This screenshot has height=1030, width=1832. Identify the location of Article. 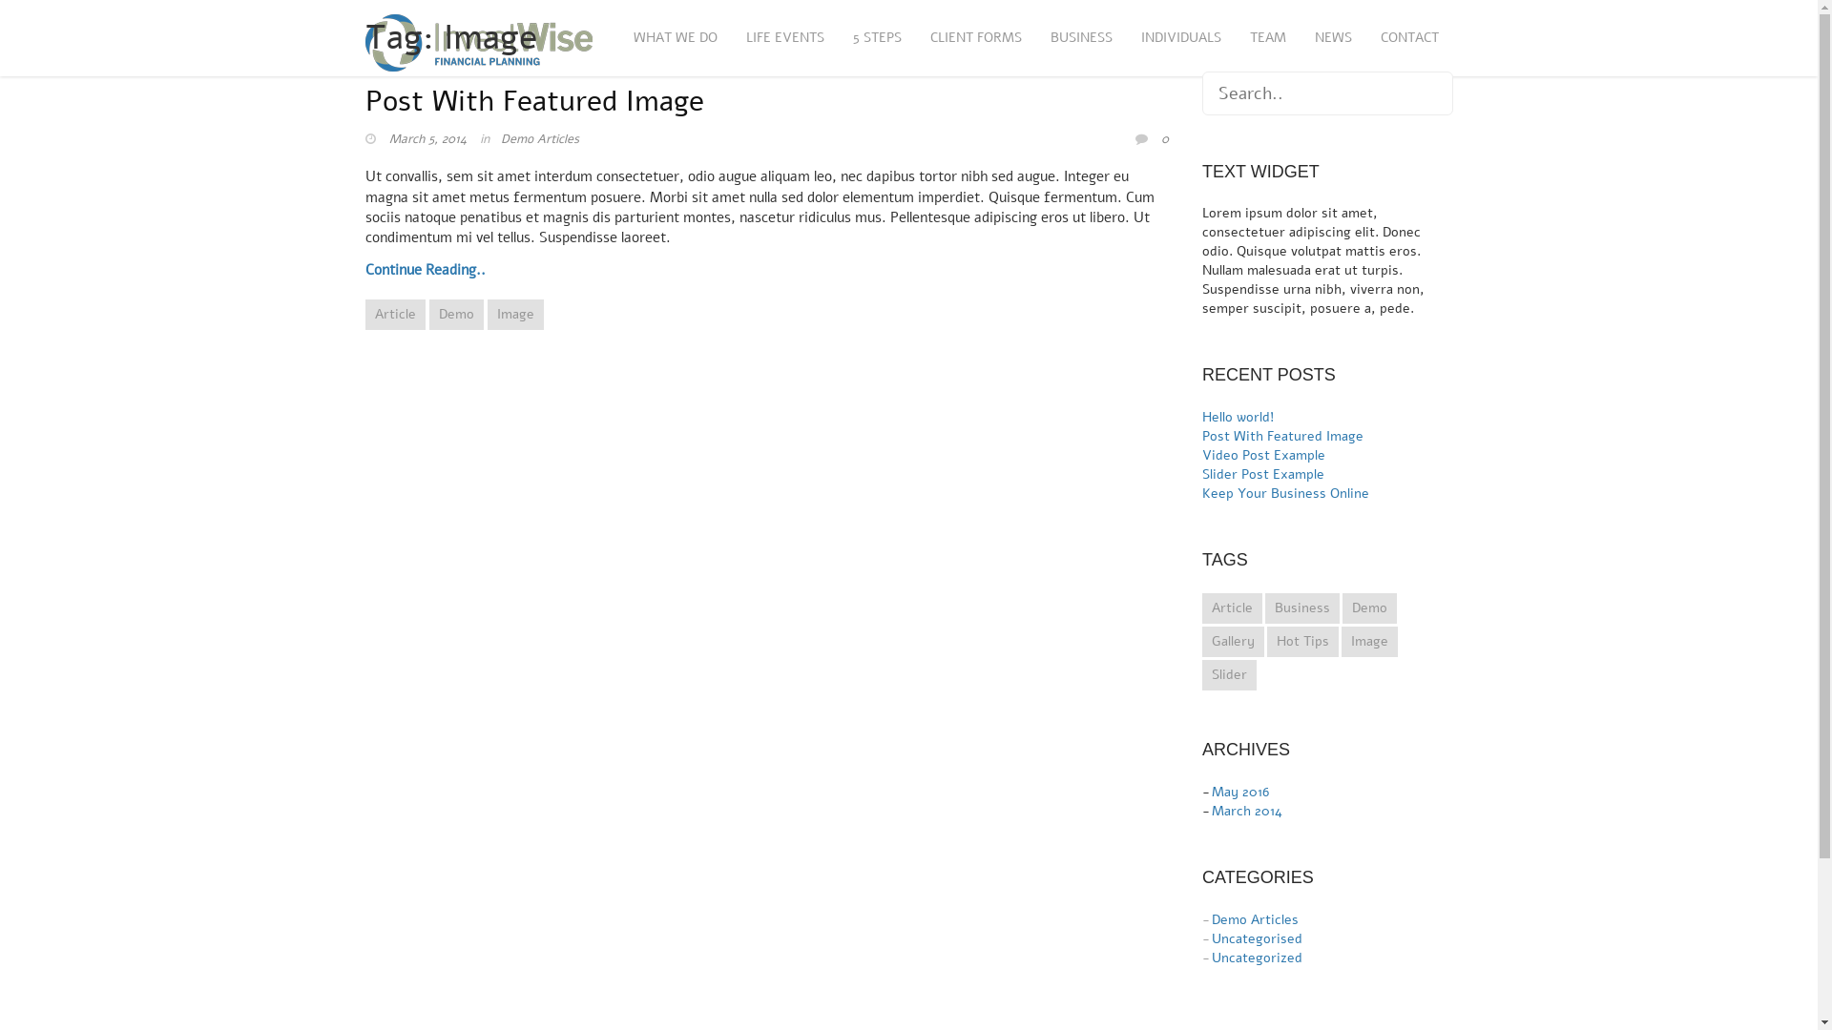
(1233, 608).